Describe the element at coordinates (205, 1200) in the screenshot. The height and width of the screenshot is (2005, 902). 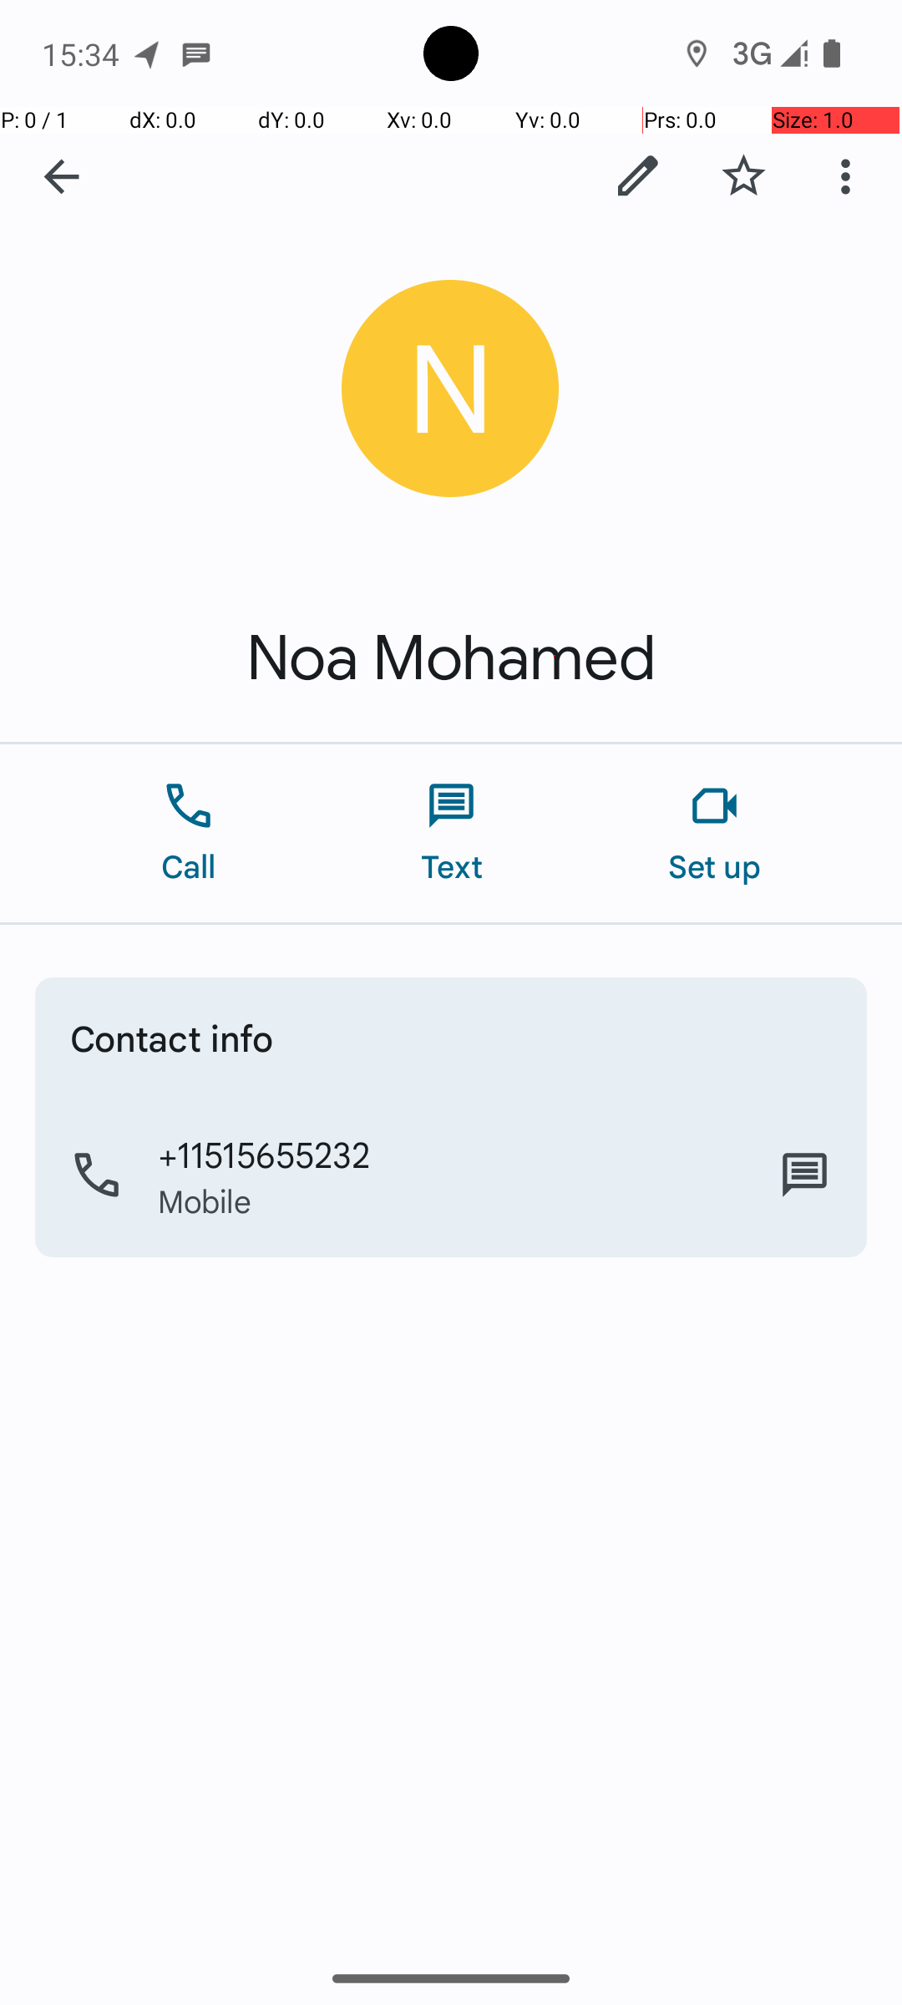
I see `Mobile` at that location.